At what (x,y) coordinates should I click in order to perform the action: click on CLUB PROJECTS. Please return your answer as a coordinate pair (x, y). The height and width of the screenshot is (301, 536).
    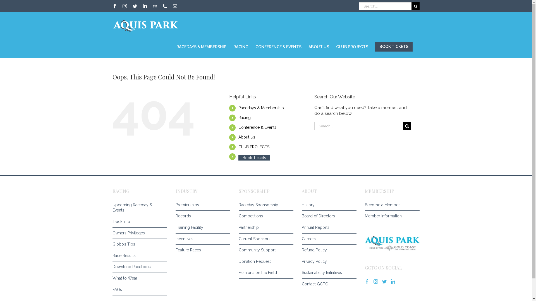
    Looking at the image, I should click on (352, 46).